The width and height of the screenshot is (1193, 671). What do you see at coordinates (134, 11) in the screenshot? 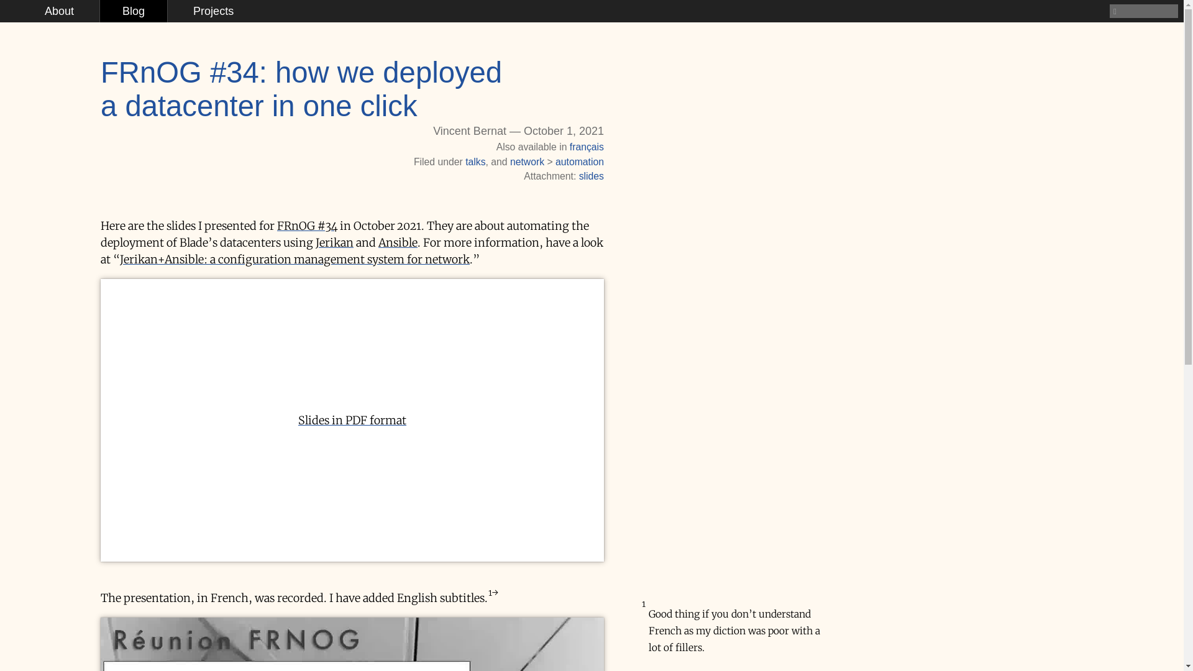
I see `Blog` at bounding box center [134, 11].